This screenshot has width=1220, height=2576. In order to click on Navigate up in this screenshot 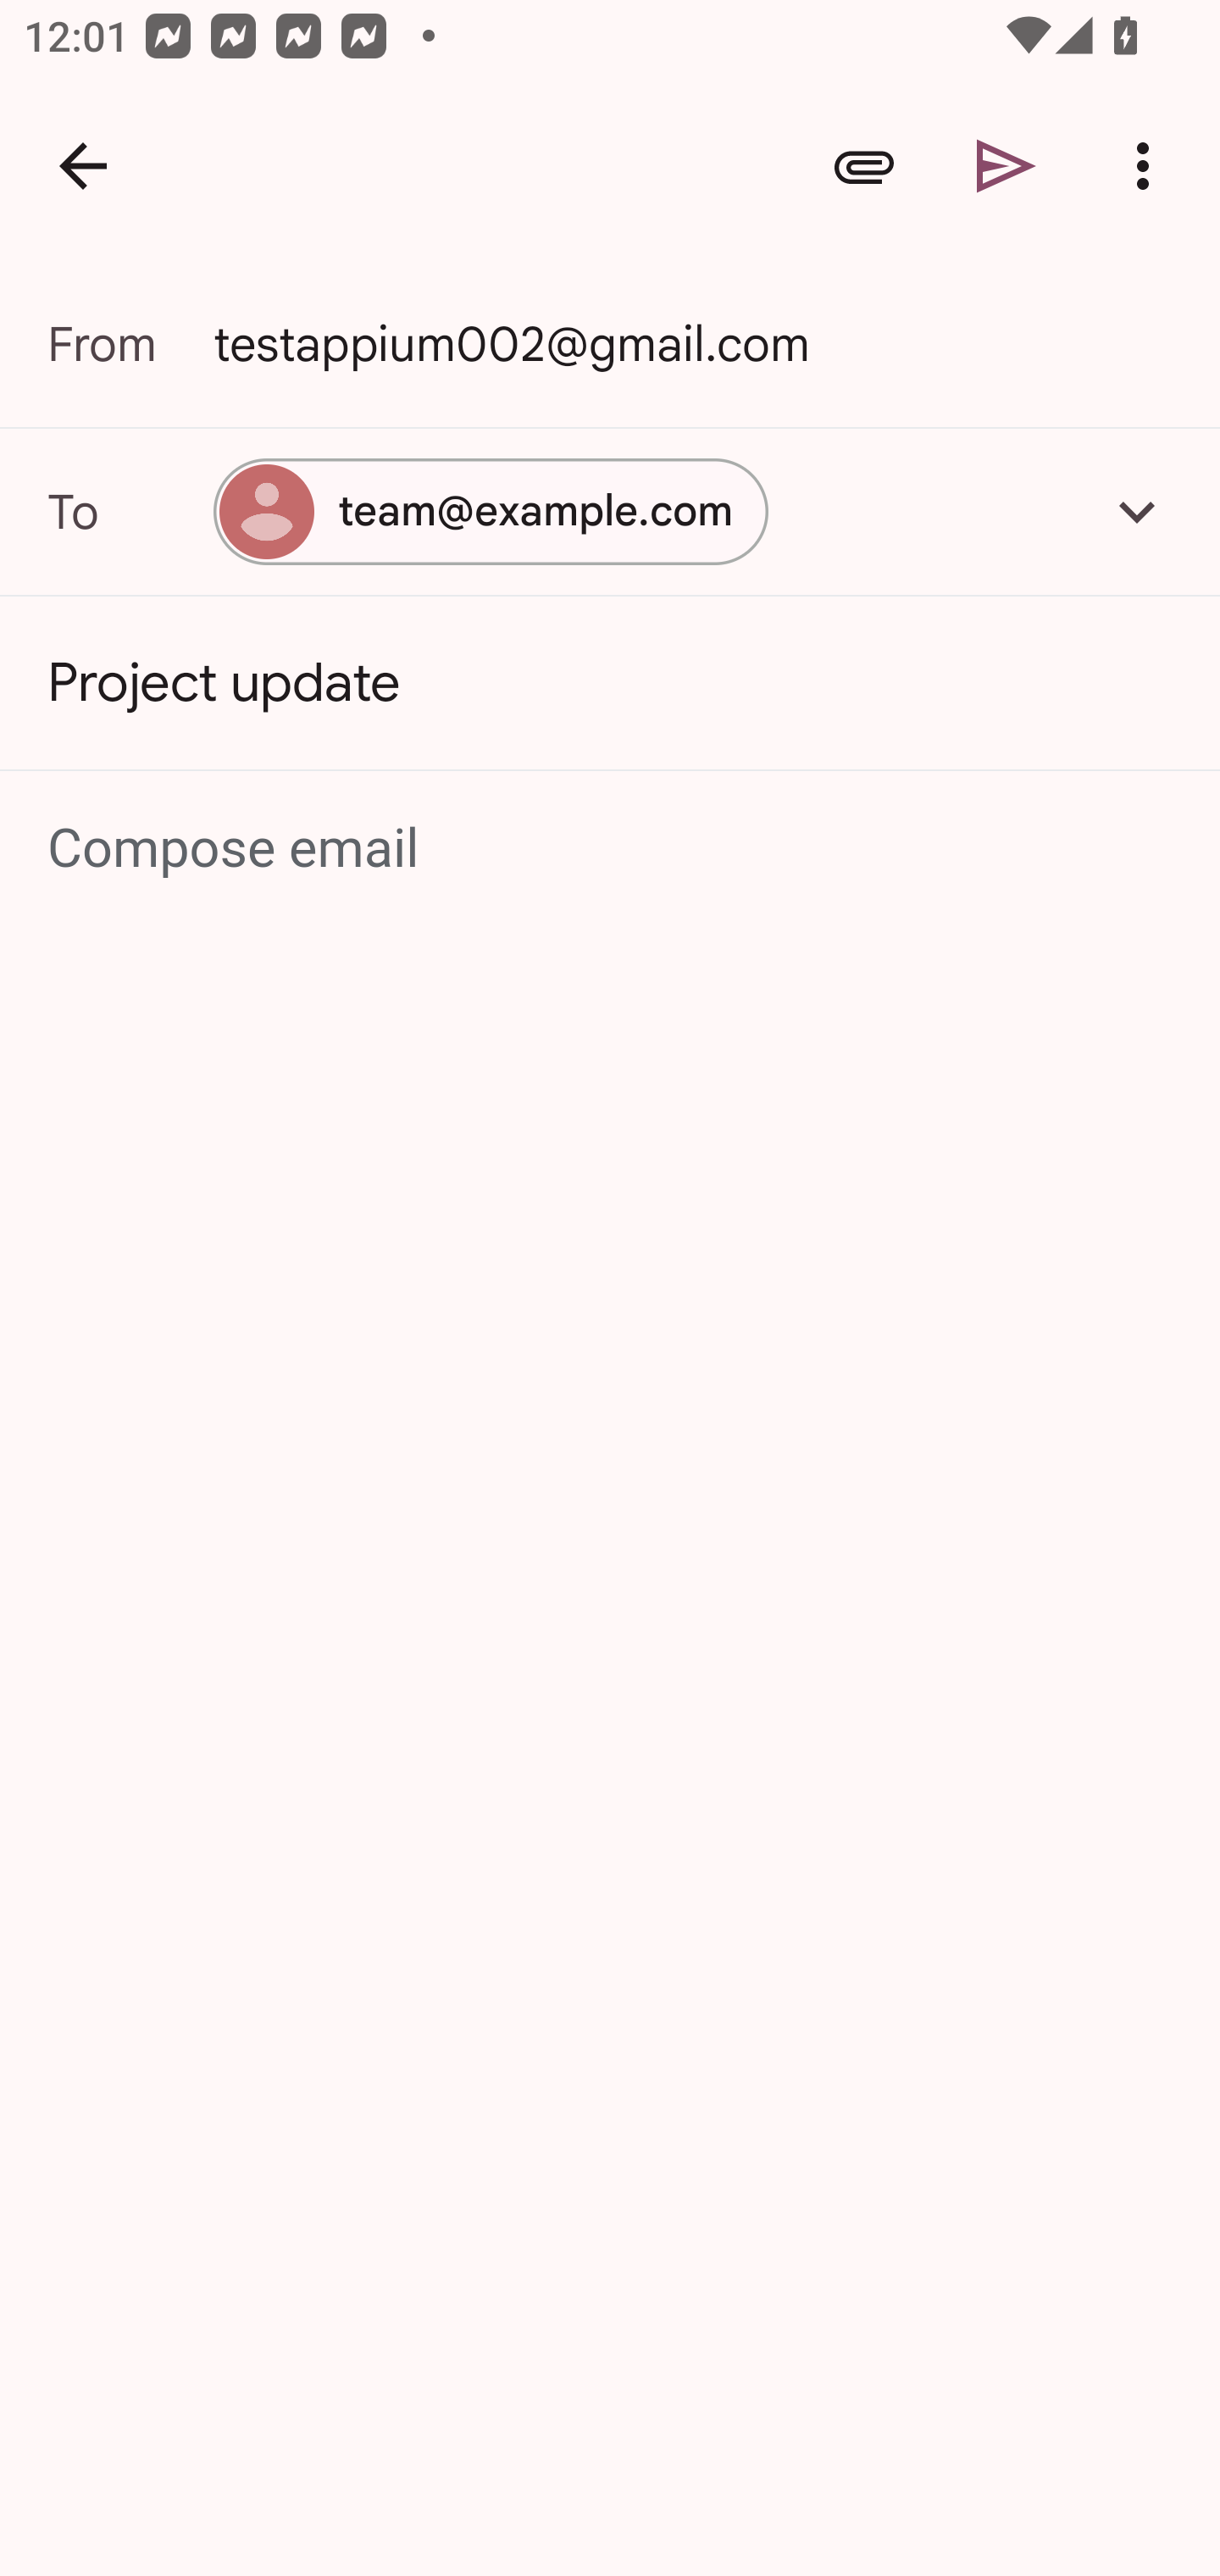, I will do `click(83, 166)`.